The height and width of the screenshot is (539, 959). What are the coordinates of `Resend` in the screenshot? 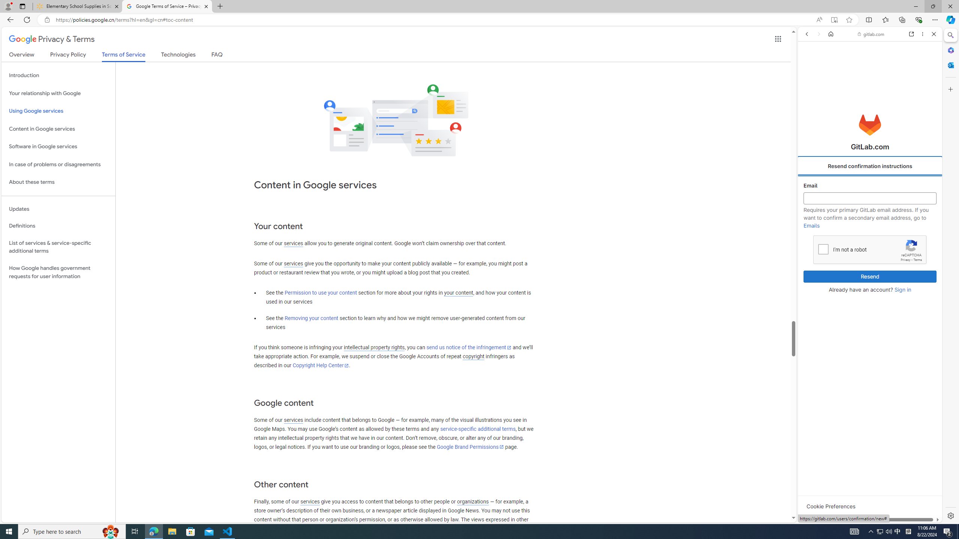 It's located at (870, 277).